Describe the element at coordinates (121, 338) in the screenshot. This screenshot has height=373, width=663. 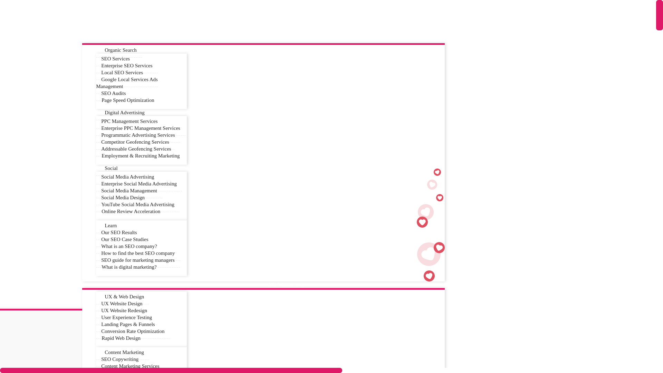
I see `Rapid Web Design` at that location.